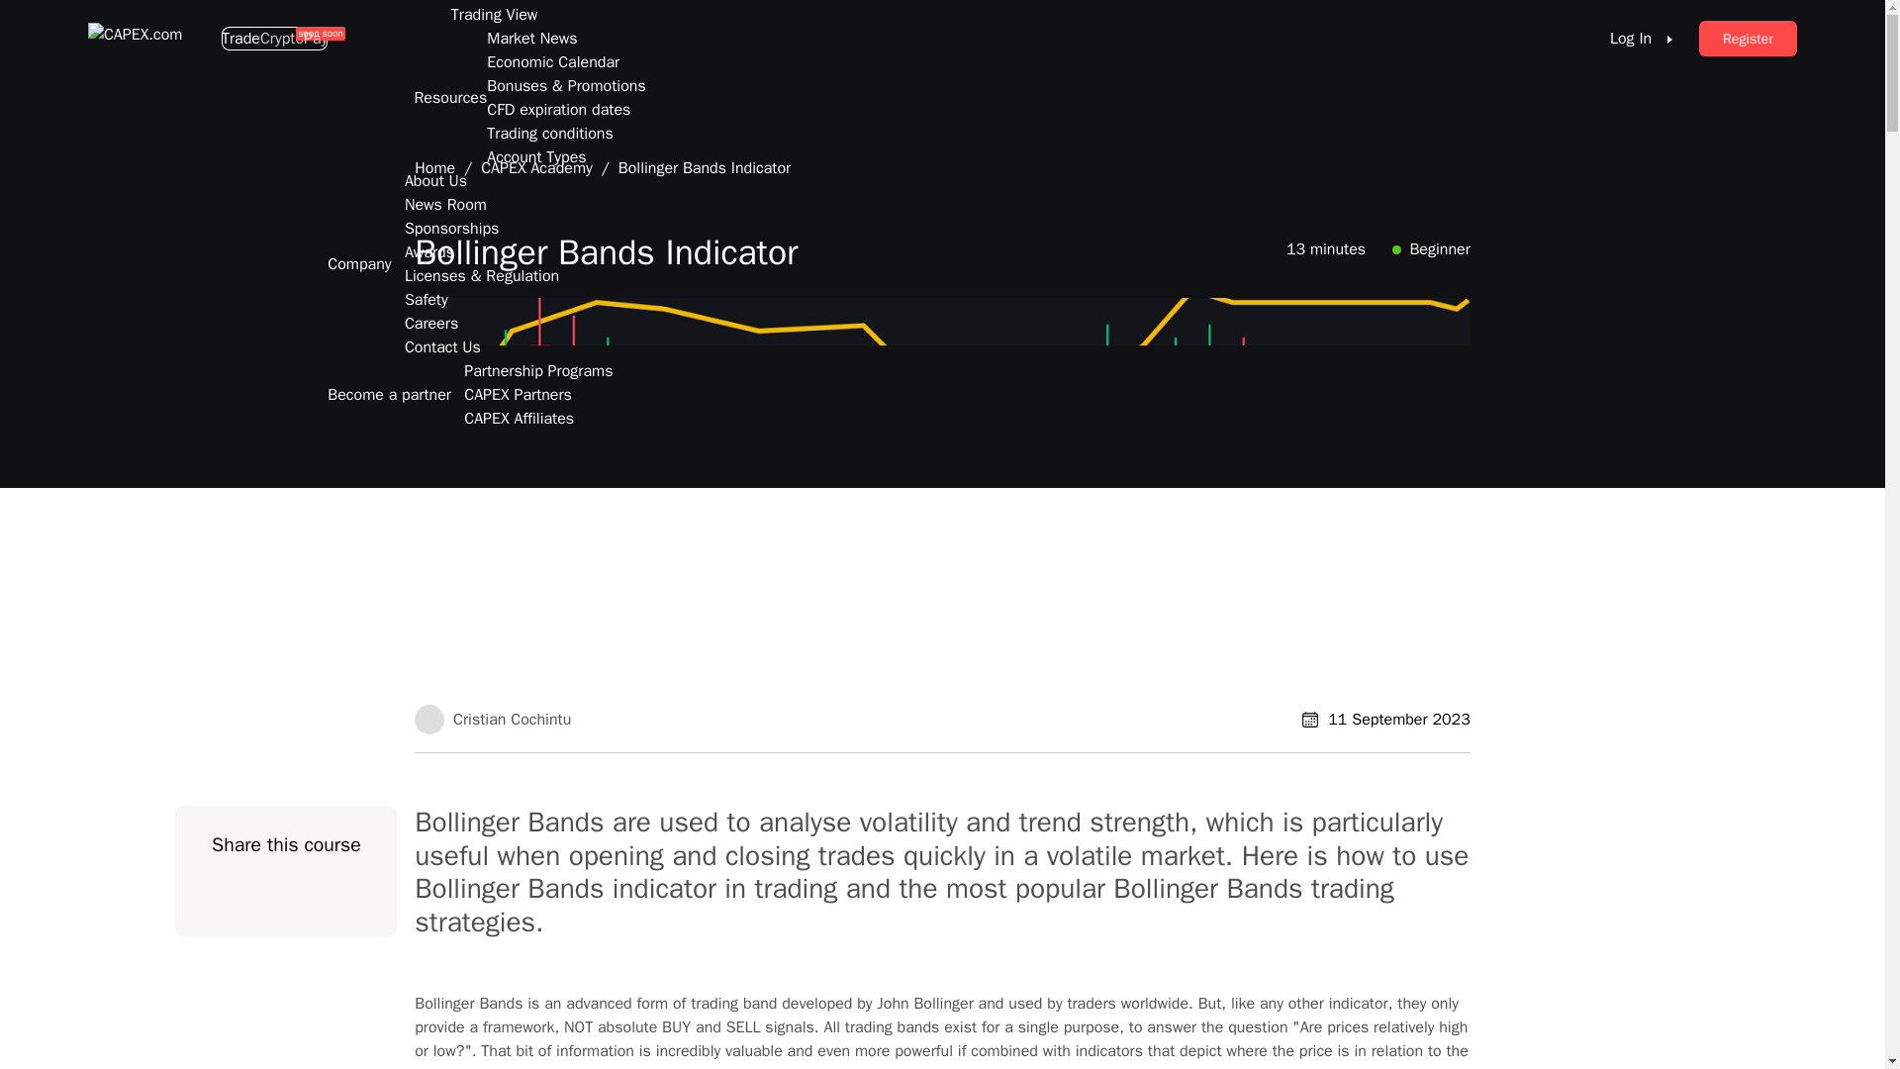 This screenshot has height=1069, width=1900. What do you see at coordinates (495, 15) in the screenshot?
I see `Trading View` at bounding box center [495, 15].